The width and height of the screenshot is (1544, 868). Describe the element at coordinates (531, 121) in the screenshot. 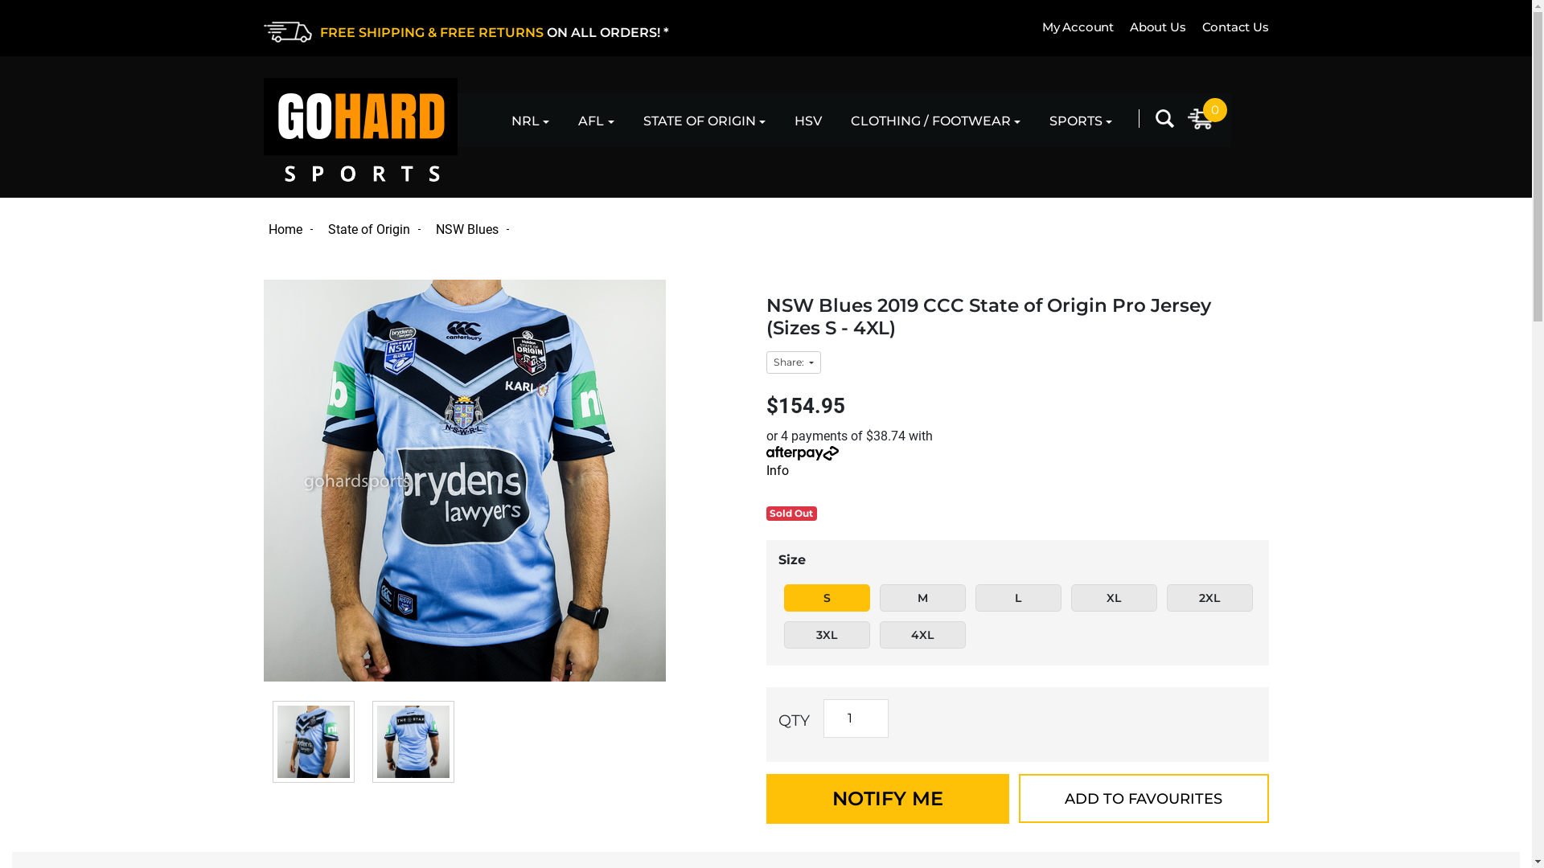

I see `NRL` at that location.